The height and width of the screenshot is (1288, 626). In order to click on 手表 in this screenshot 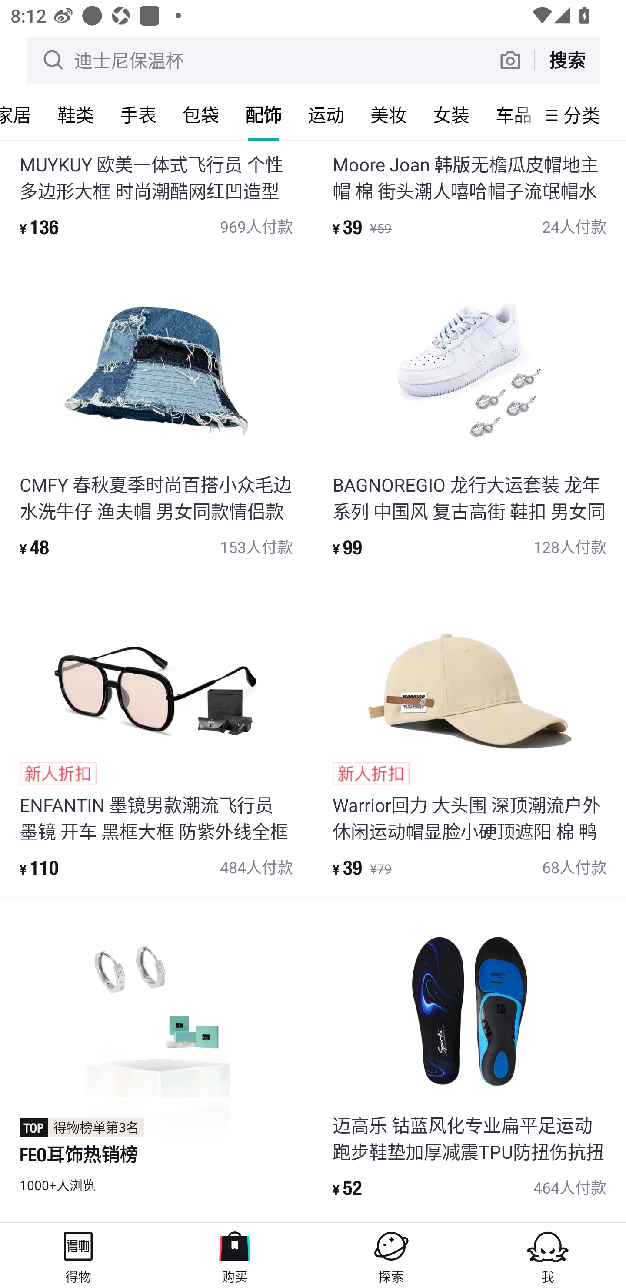, I will do `click(138, 114)`.